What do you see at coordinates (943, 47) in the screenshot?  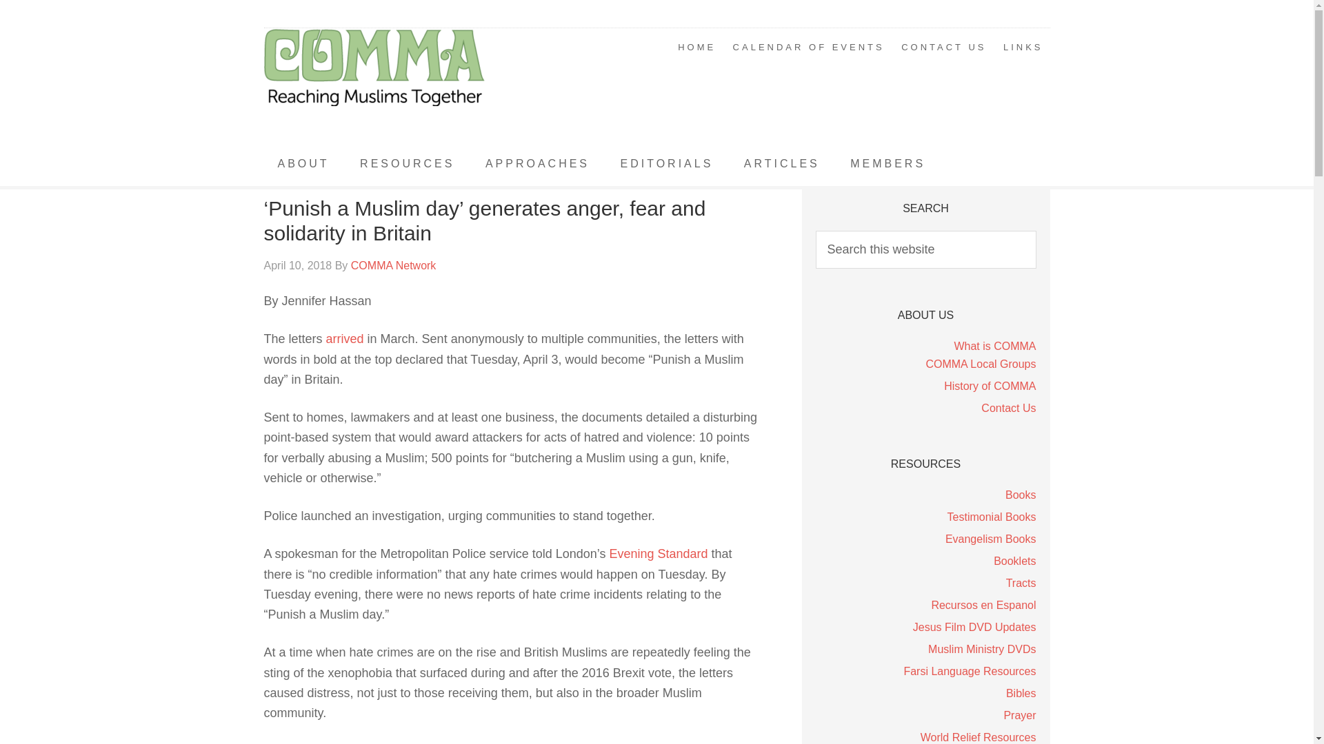 I see `CONTACT US` at bounding box center [943, 47].